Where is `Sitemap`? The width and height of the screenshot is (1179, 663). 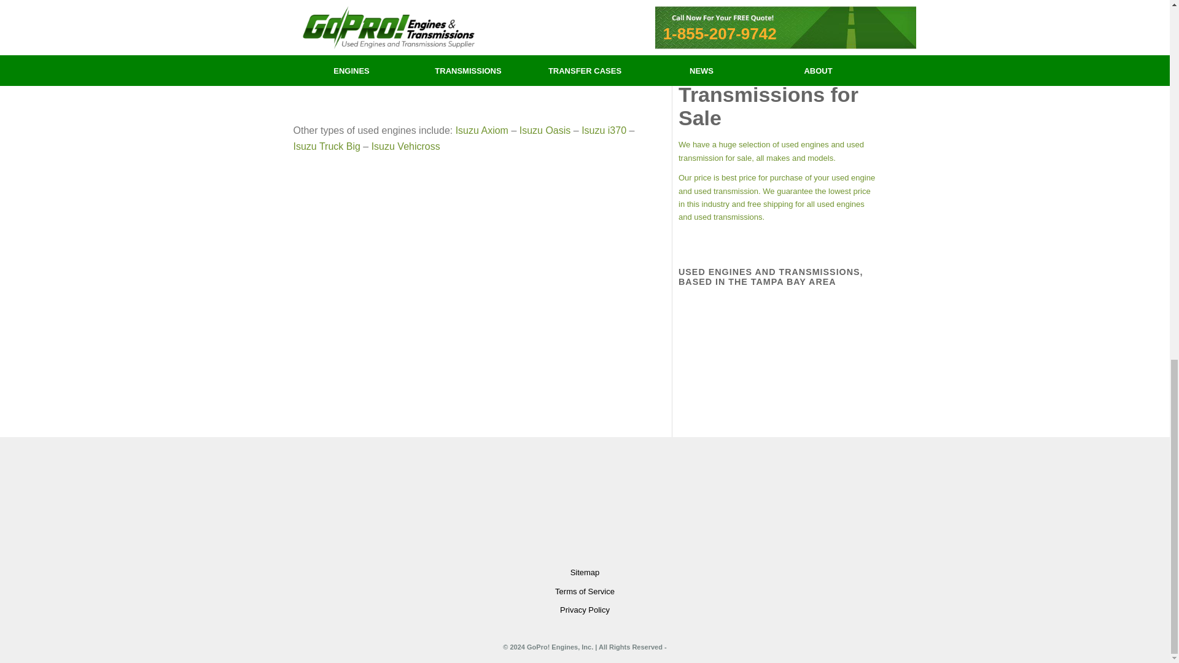
Sitemap is located at coordinates (585, 573).